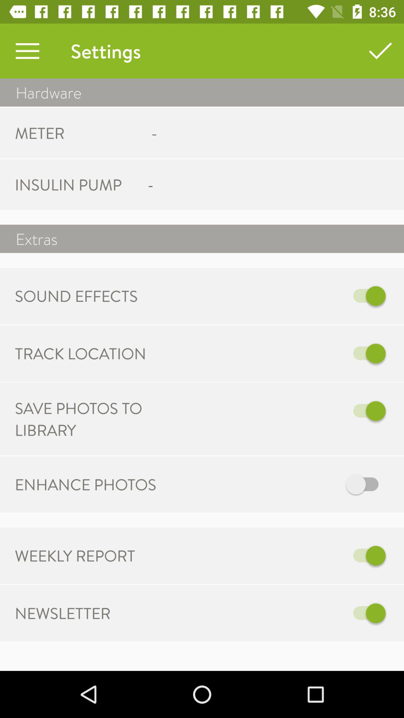 This screenshot has height=718, width=404. I want to click on toggle sound effects setting, so click(307, 296).